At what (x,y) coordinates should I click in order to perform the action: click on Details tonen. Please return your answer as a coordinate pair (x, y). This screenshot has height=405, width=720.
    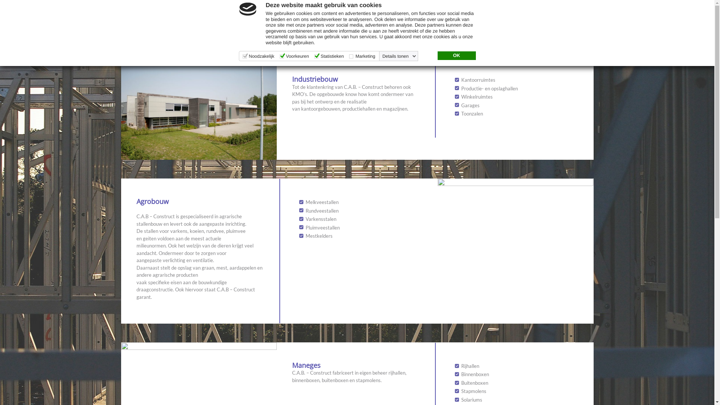
    Looking at the image, I should click on (399, 56).